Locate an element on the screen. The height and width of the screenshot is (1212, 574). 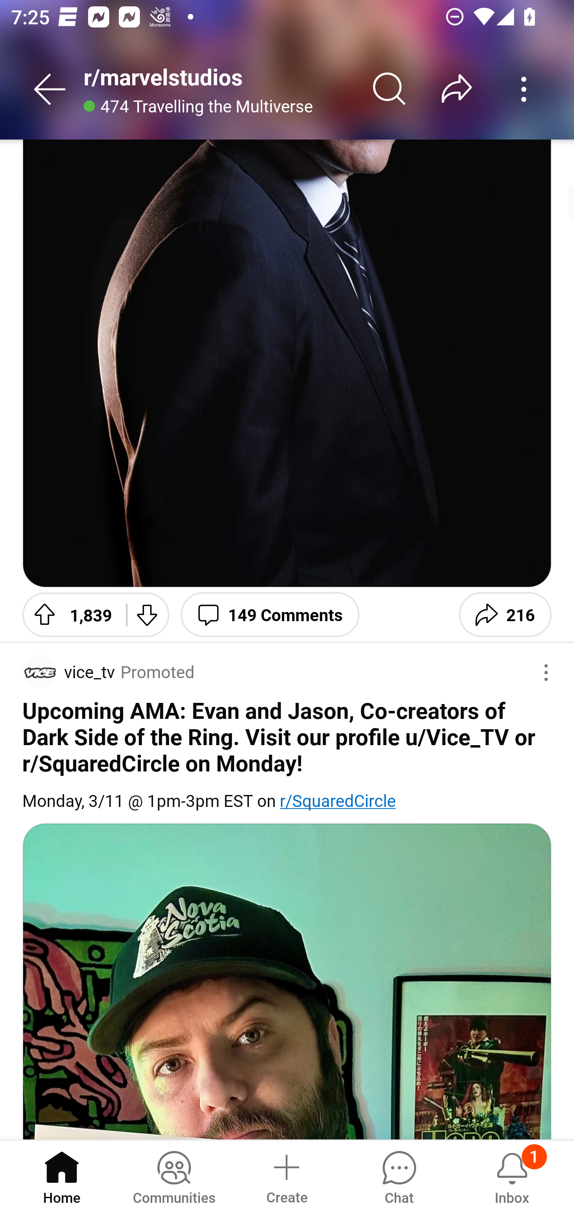
149 Comments is located at coordinates (270, 614).